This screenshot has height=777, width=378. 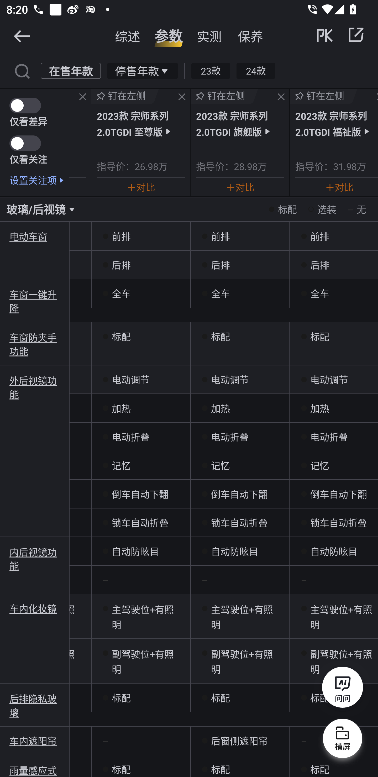 What do you see at coordinates (141, 408) in the screenshot?
I see `加热` at bounding box center [141, 408].